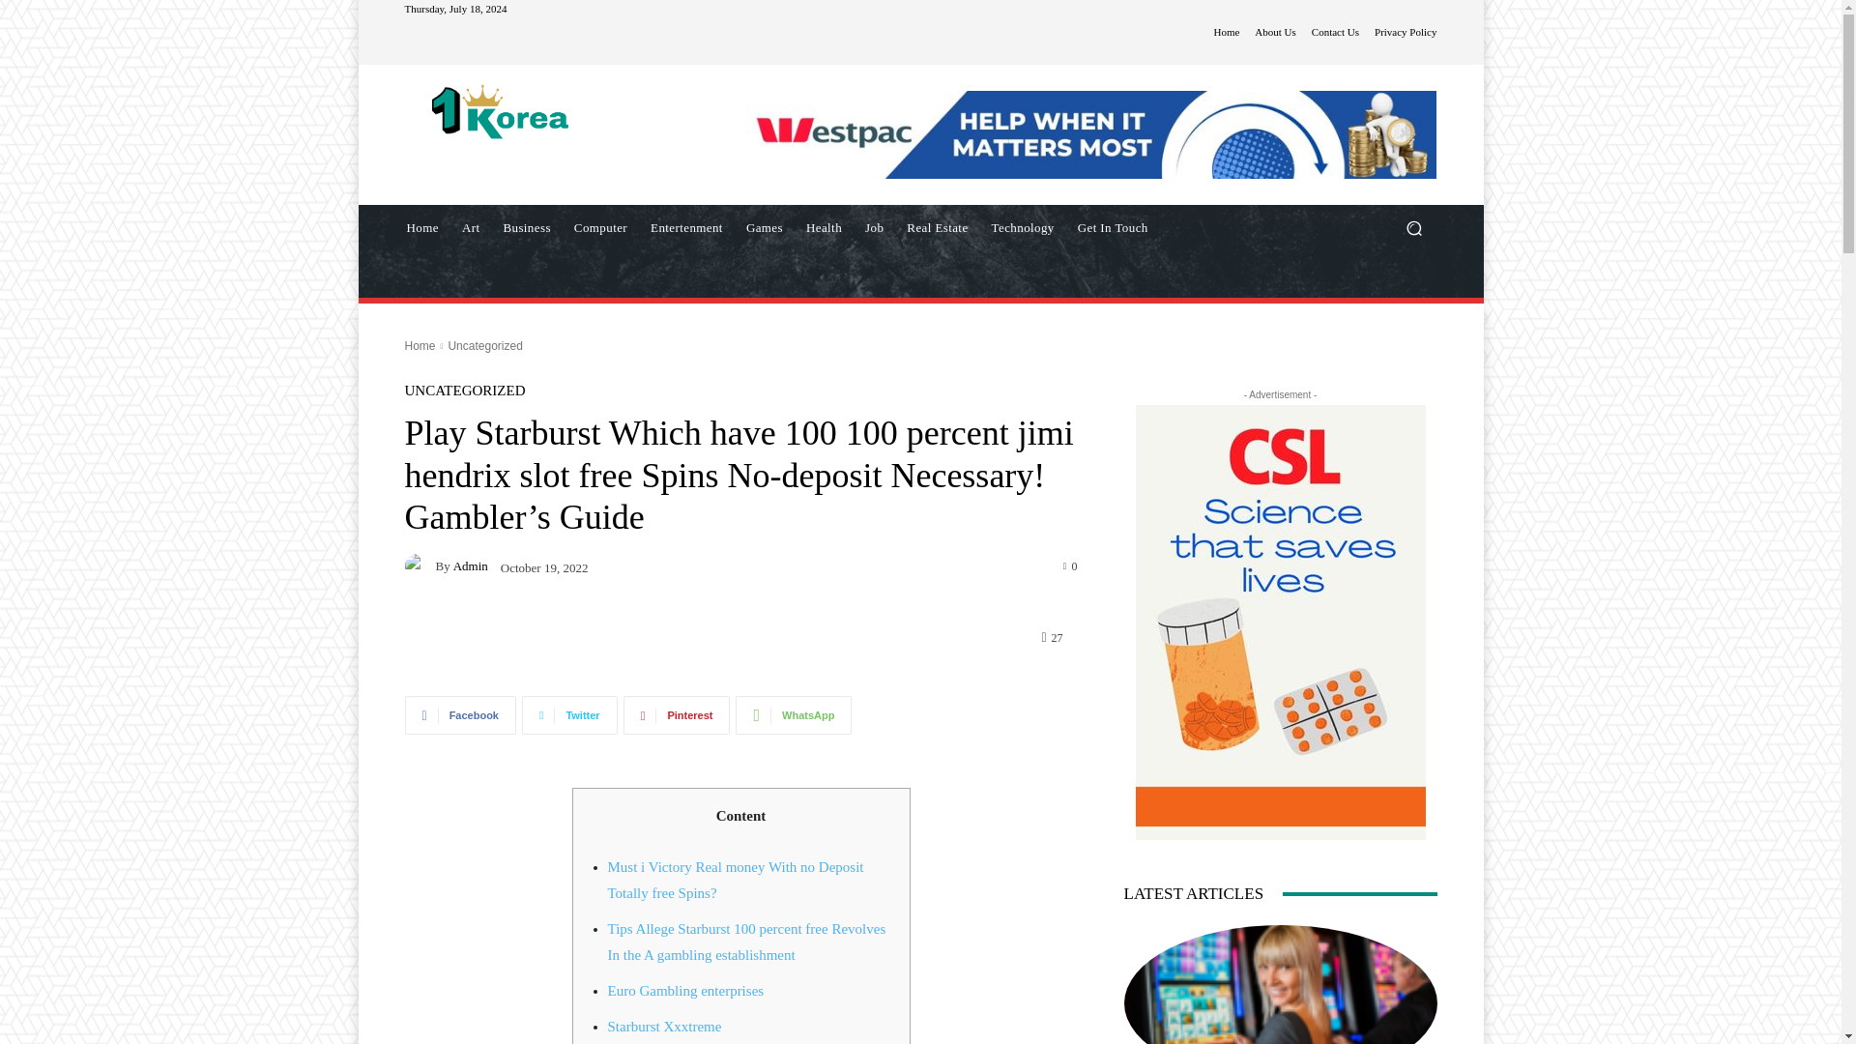 The height and width of the screenshot is (1044, 1856). What do you see at coordinates (824, 228) in the screenshot?
I see `Health` at bounding box center [824, 228].